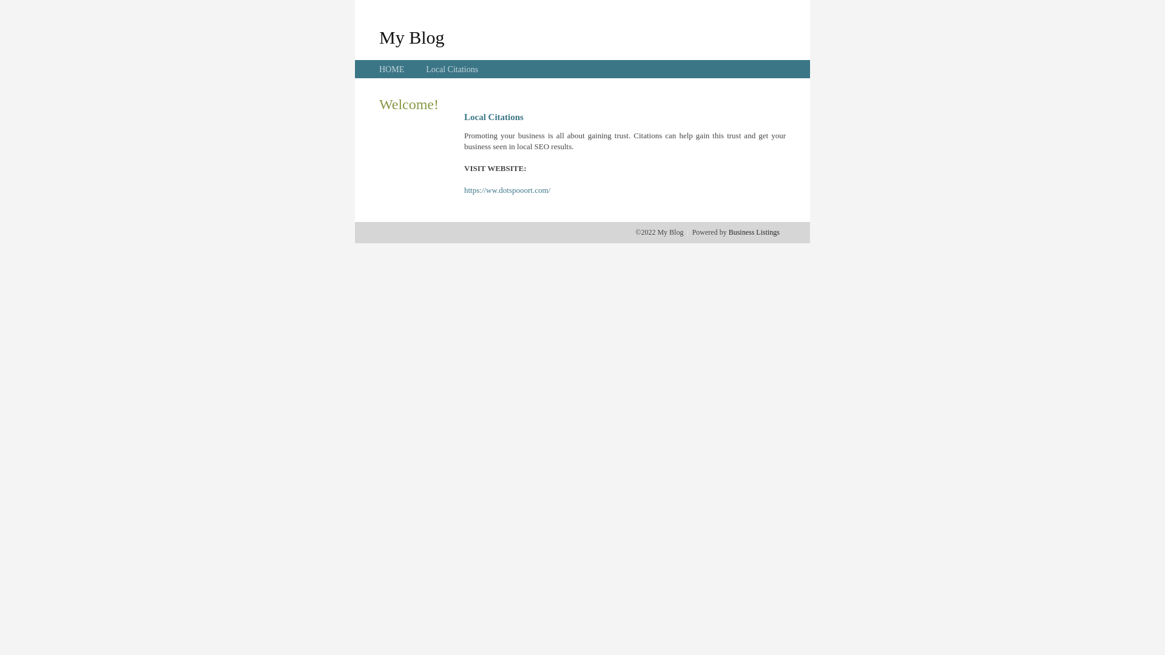 Image resolution: width=1165 pixels, height=655 pixels. What do you see at coordinates (507, 190) in the screenshot?
I see `https://ww.dotspooort.com/` at bounding box center [507, 190].